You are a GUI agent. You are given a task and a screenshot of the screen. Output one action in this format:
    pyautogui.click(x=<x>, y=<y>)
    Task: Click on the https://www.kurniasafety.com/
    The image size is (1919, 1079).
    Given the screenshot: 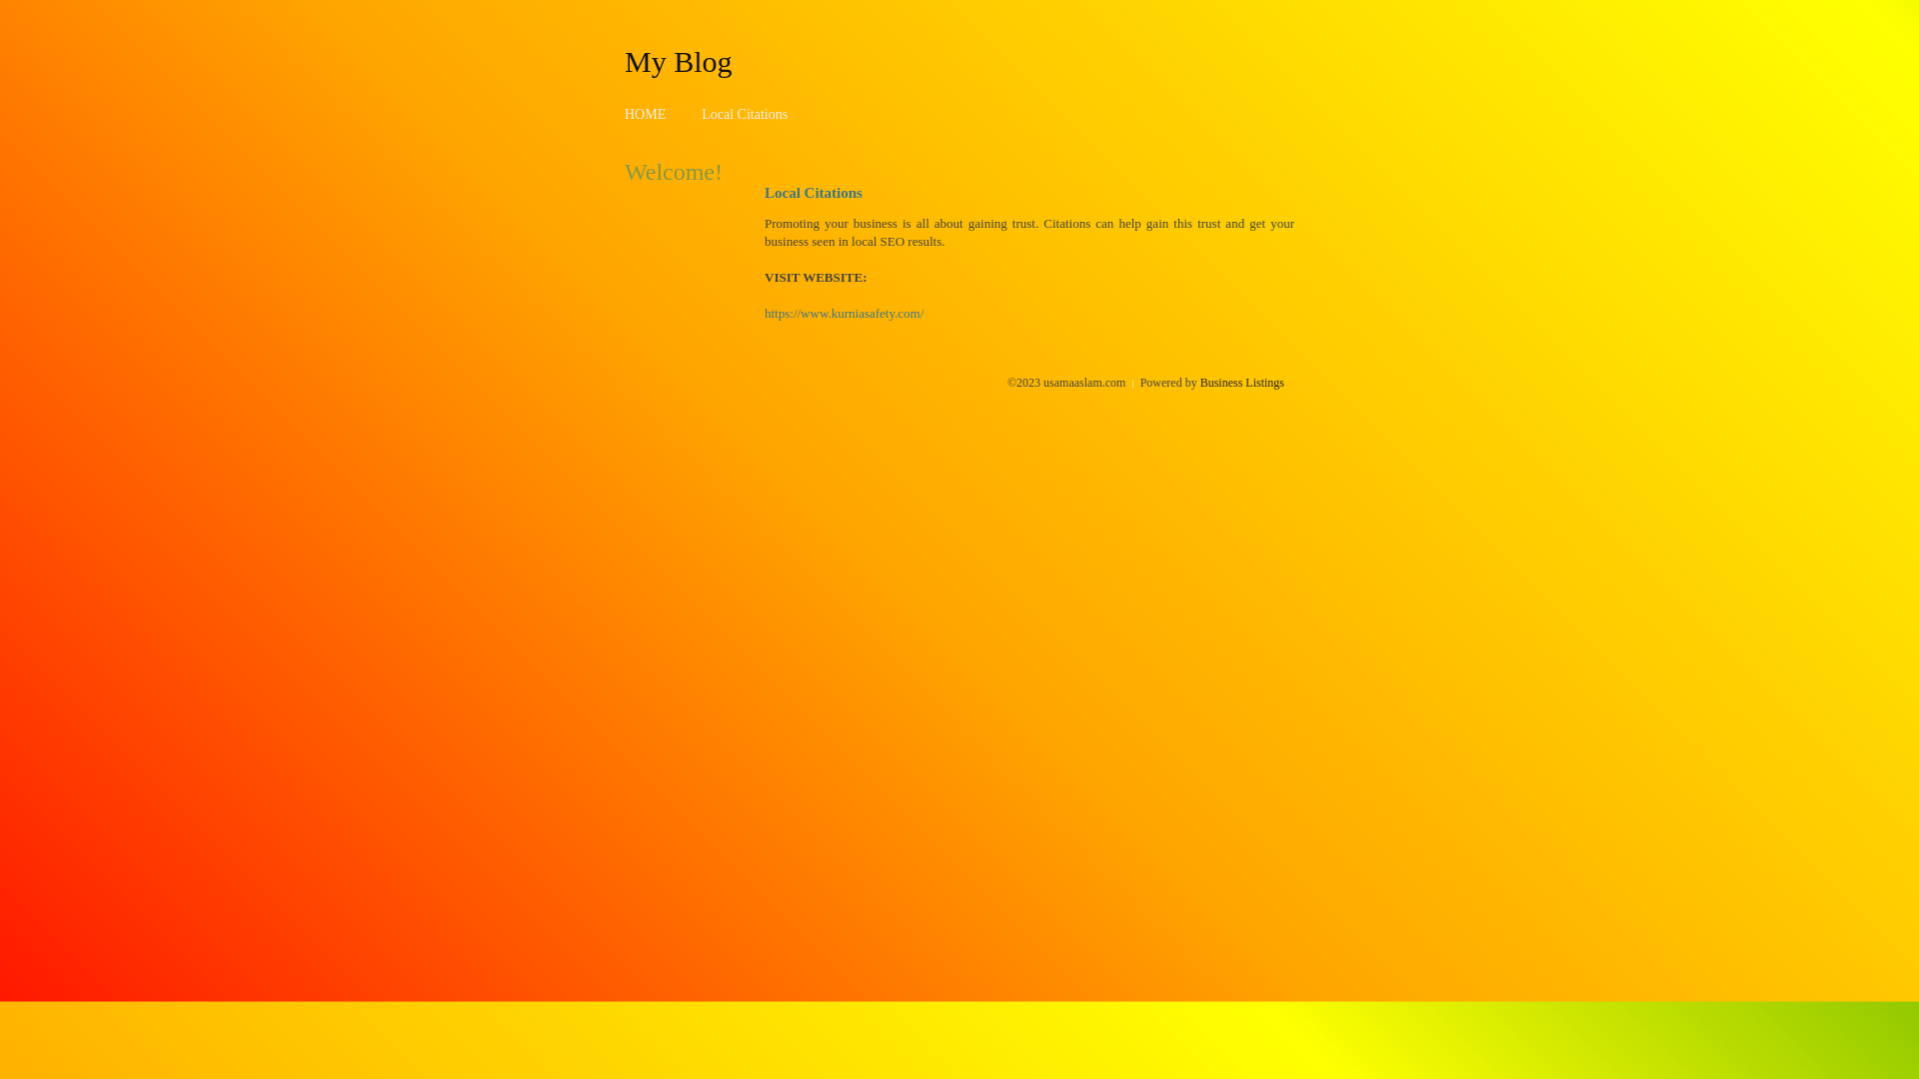 What is the action you would take?
    pyautogui.click(x=844, y=314)
    